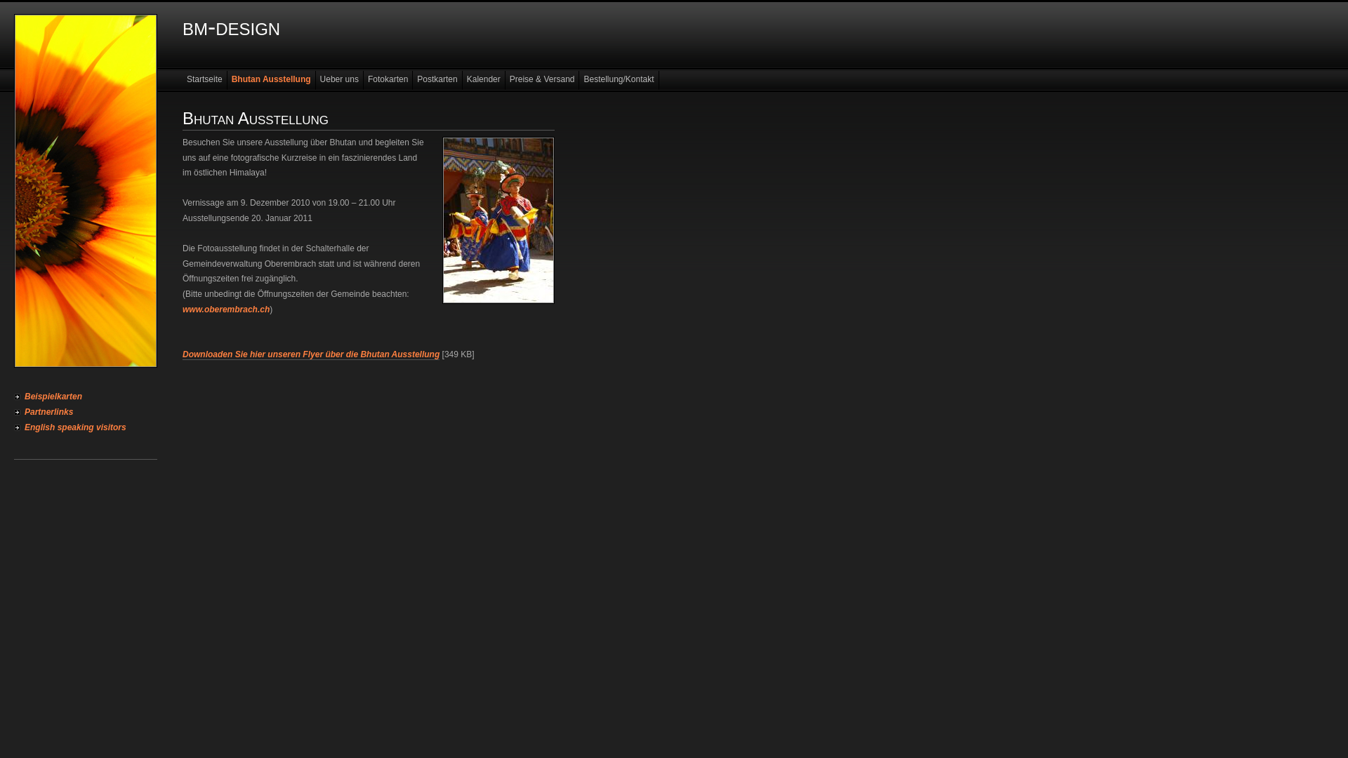 The width and height of the screenshot is (1348, 758). What do you see at coordinates (543, 80) in the screenshot?
I see `Preise & Versand` at bounding box center [543, 80].